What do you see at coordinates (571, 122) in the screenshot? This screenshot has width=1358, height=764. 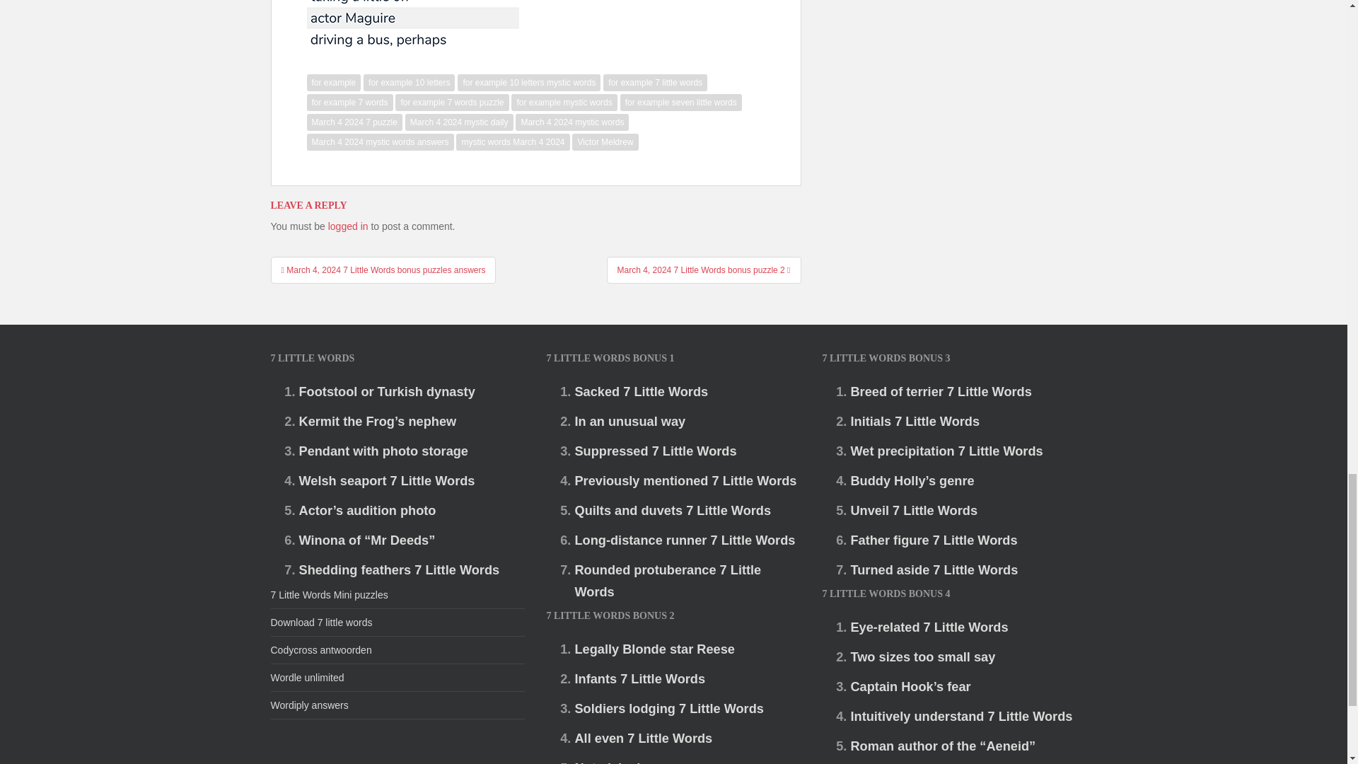 I see `March 4 2024 mystic words` at bounding box center [571, 122].